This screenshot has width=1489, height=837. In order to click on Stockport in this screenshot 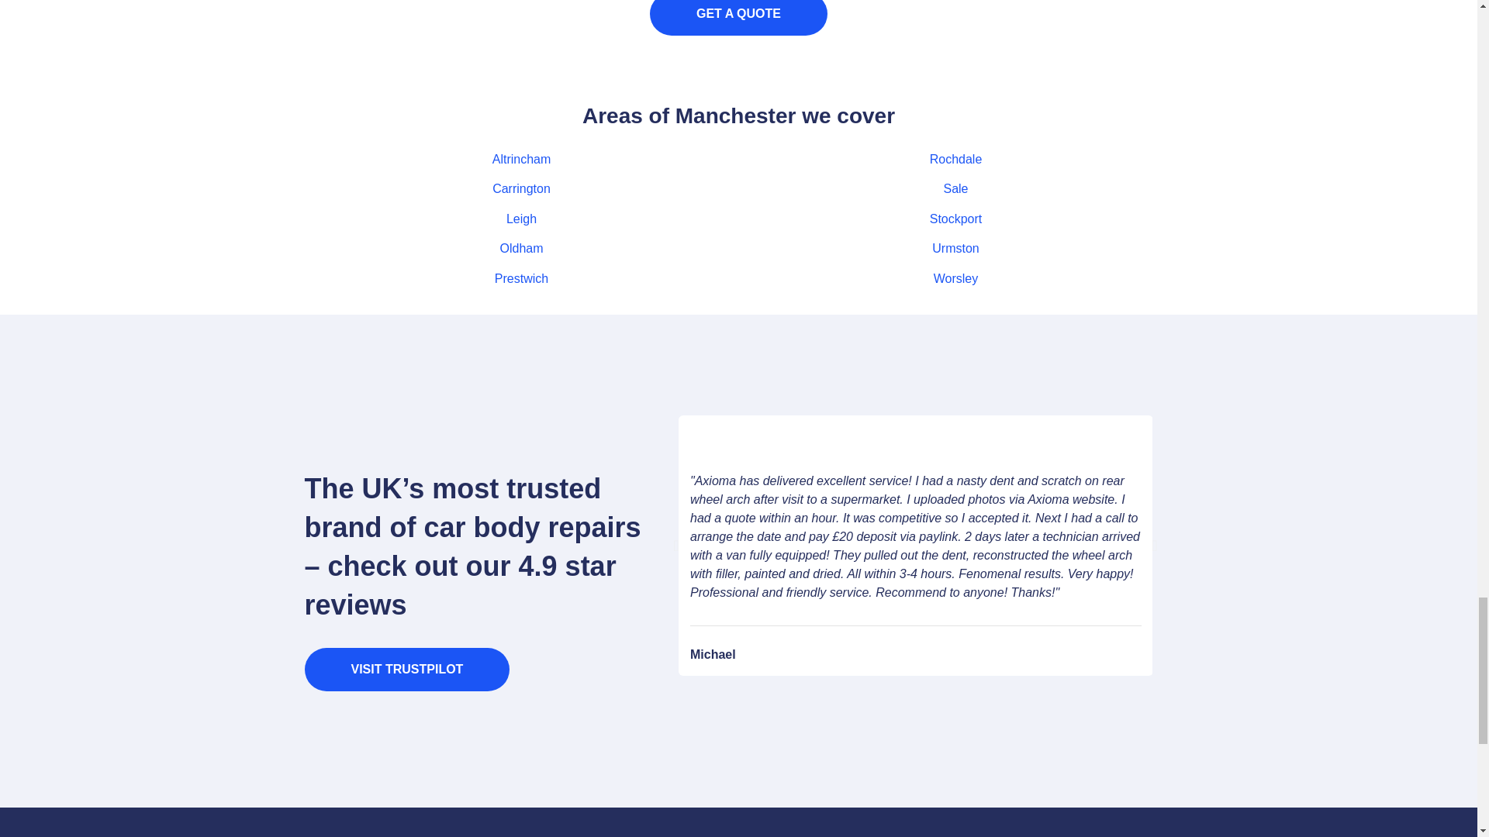, I will do `click(955, 219)`.